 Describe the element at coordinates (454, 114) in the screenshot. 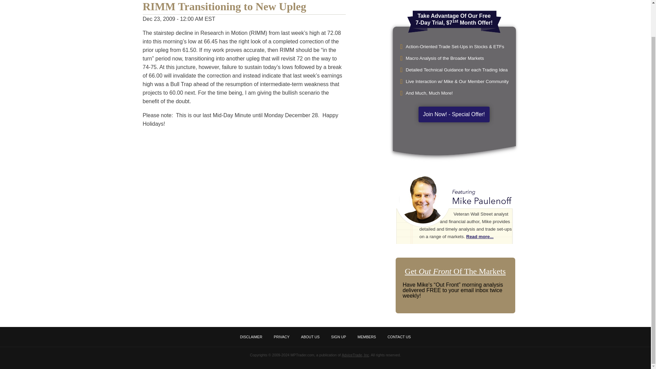

I see `Join Now! - Special Offer!` at that location.